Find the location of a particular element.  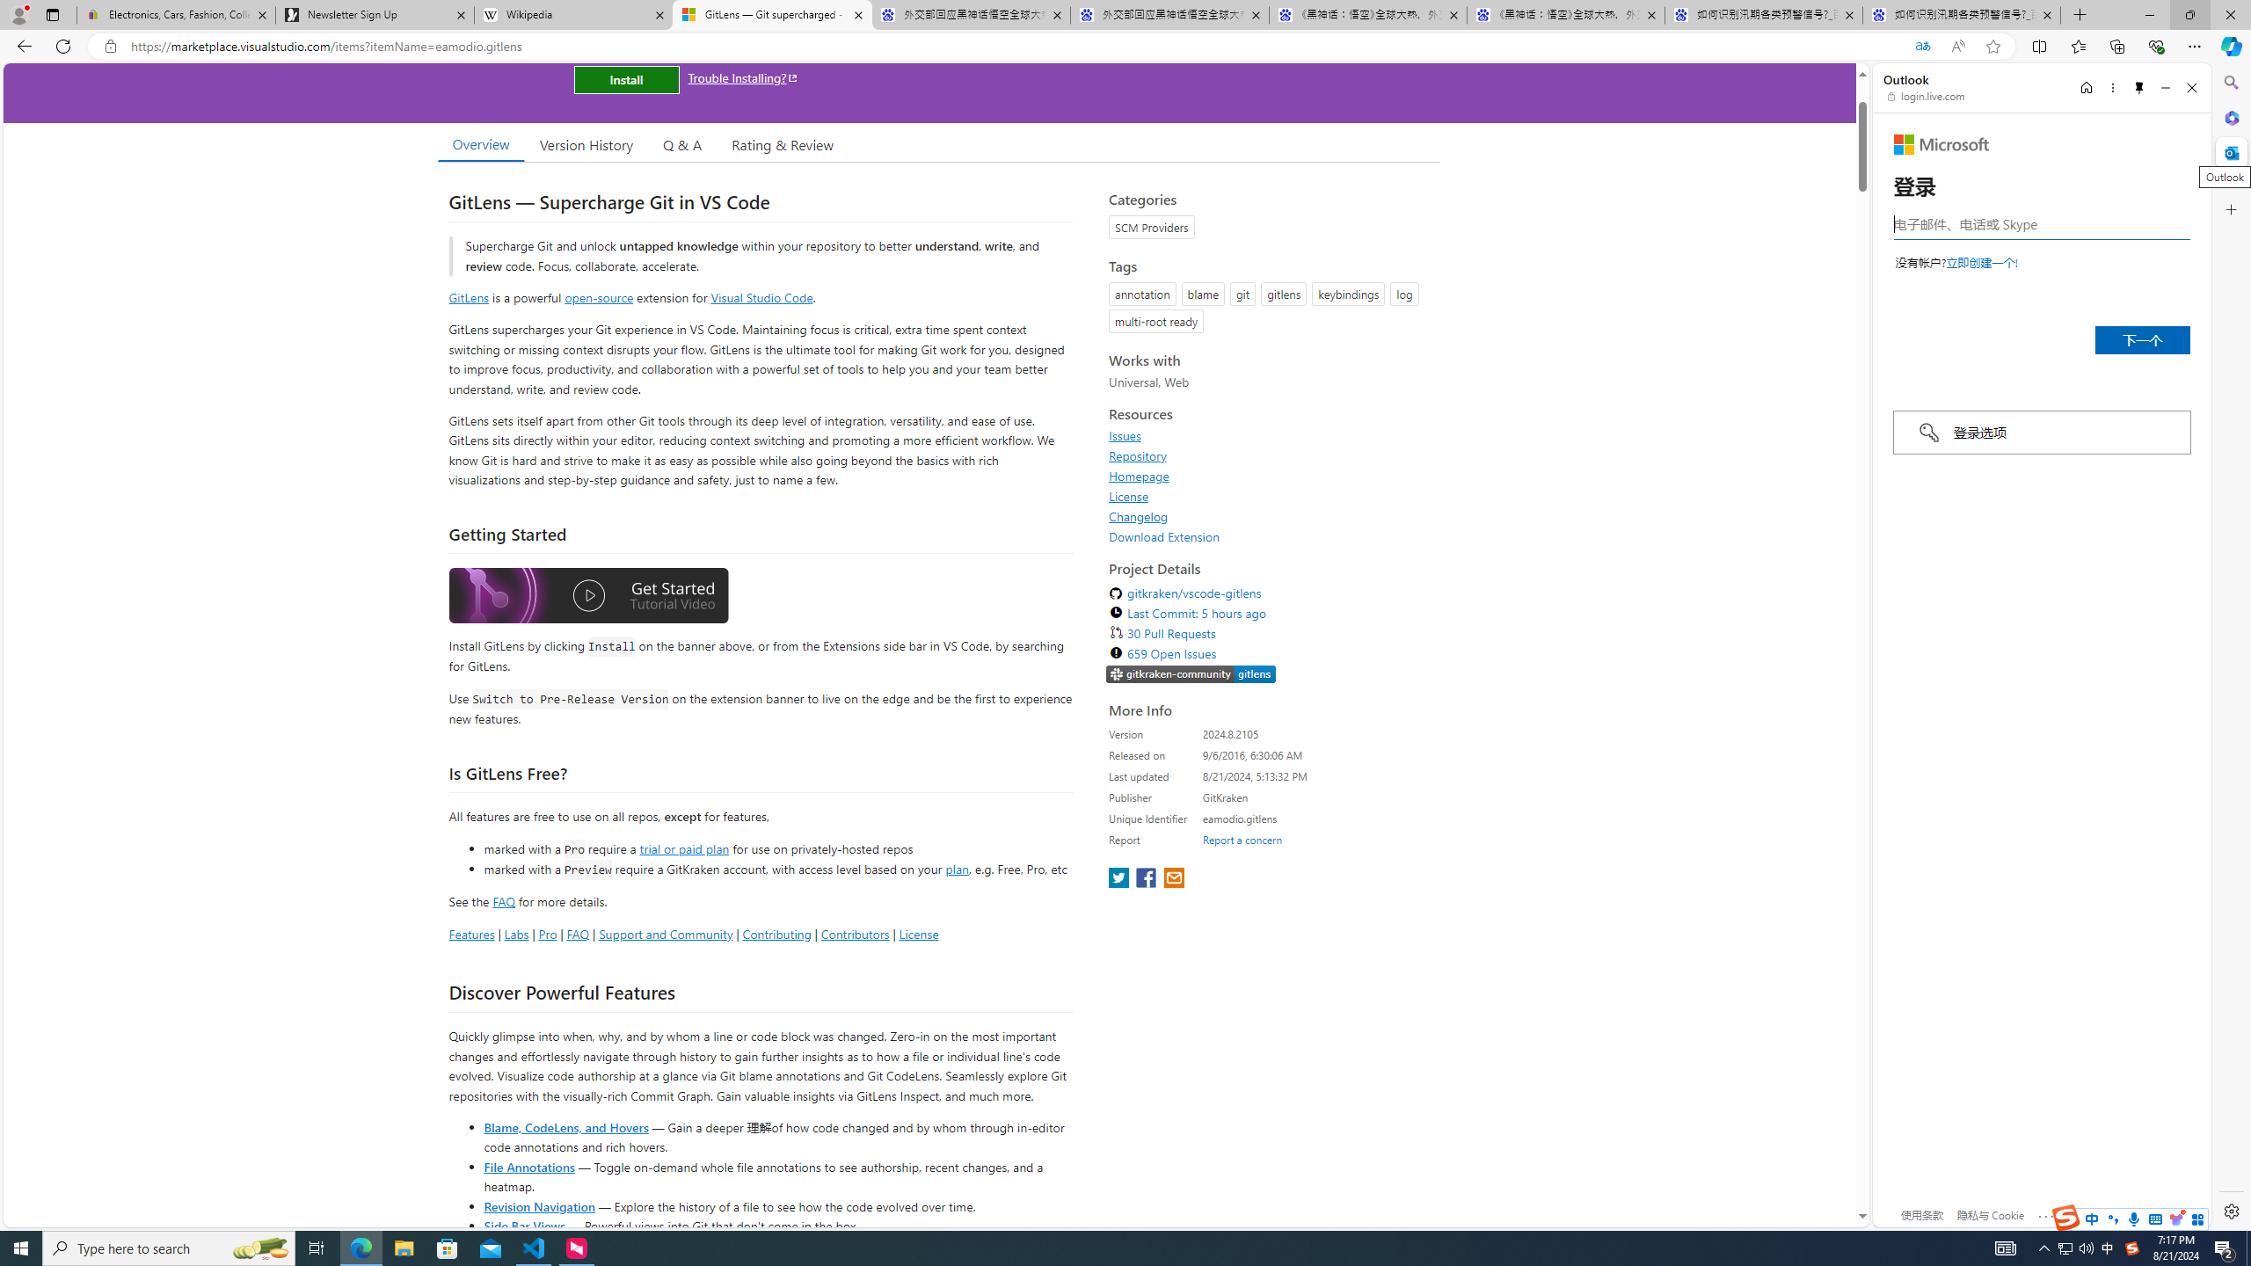

Watch the GitLens Getting Started video is located at coordinates (588, 598).